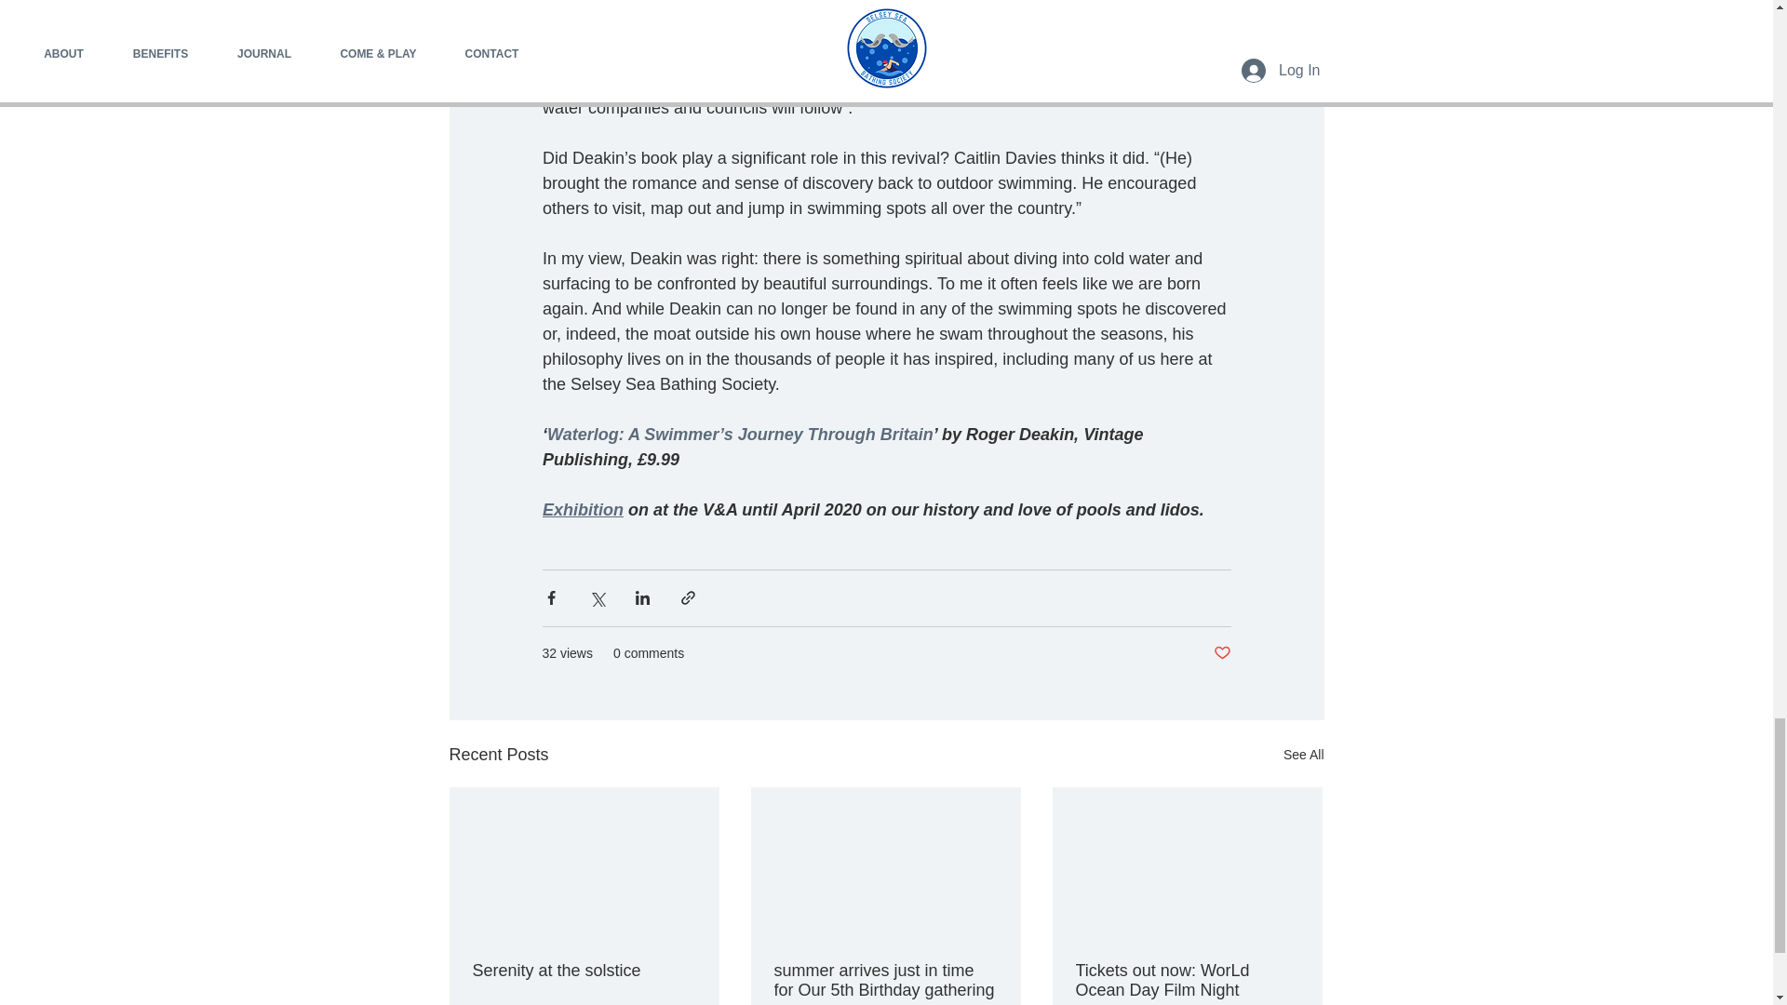 The height and width of the screenshot is (1005, 1787). I want to click on Tickets out now: WorLd Ocean Day Film Night, so click(1187, 979).